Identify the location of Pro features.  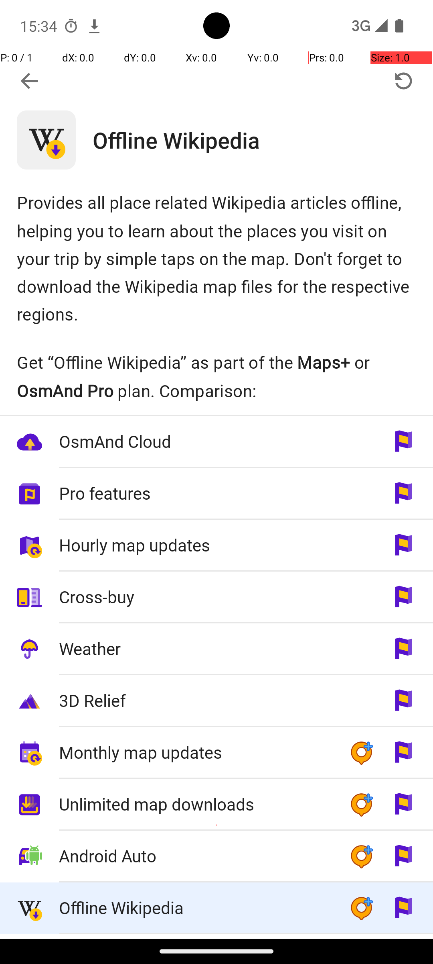
(196, 493).